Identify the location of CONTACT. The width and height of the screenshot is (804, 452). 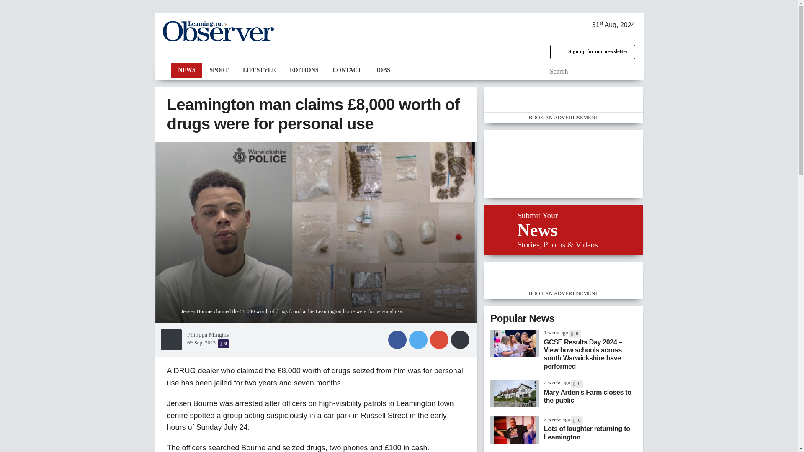
(347, 70).